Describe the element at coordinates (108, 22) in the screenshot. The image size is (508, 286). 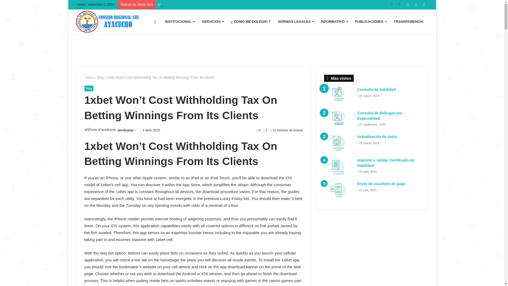
I see `Colegio de Biologos de Ayacucho` at that location.